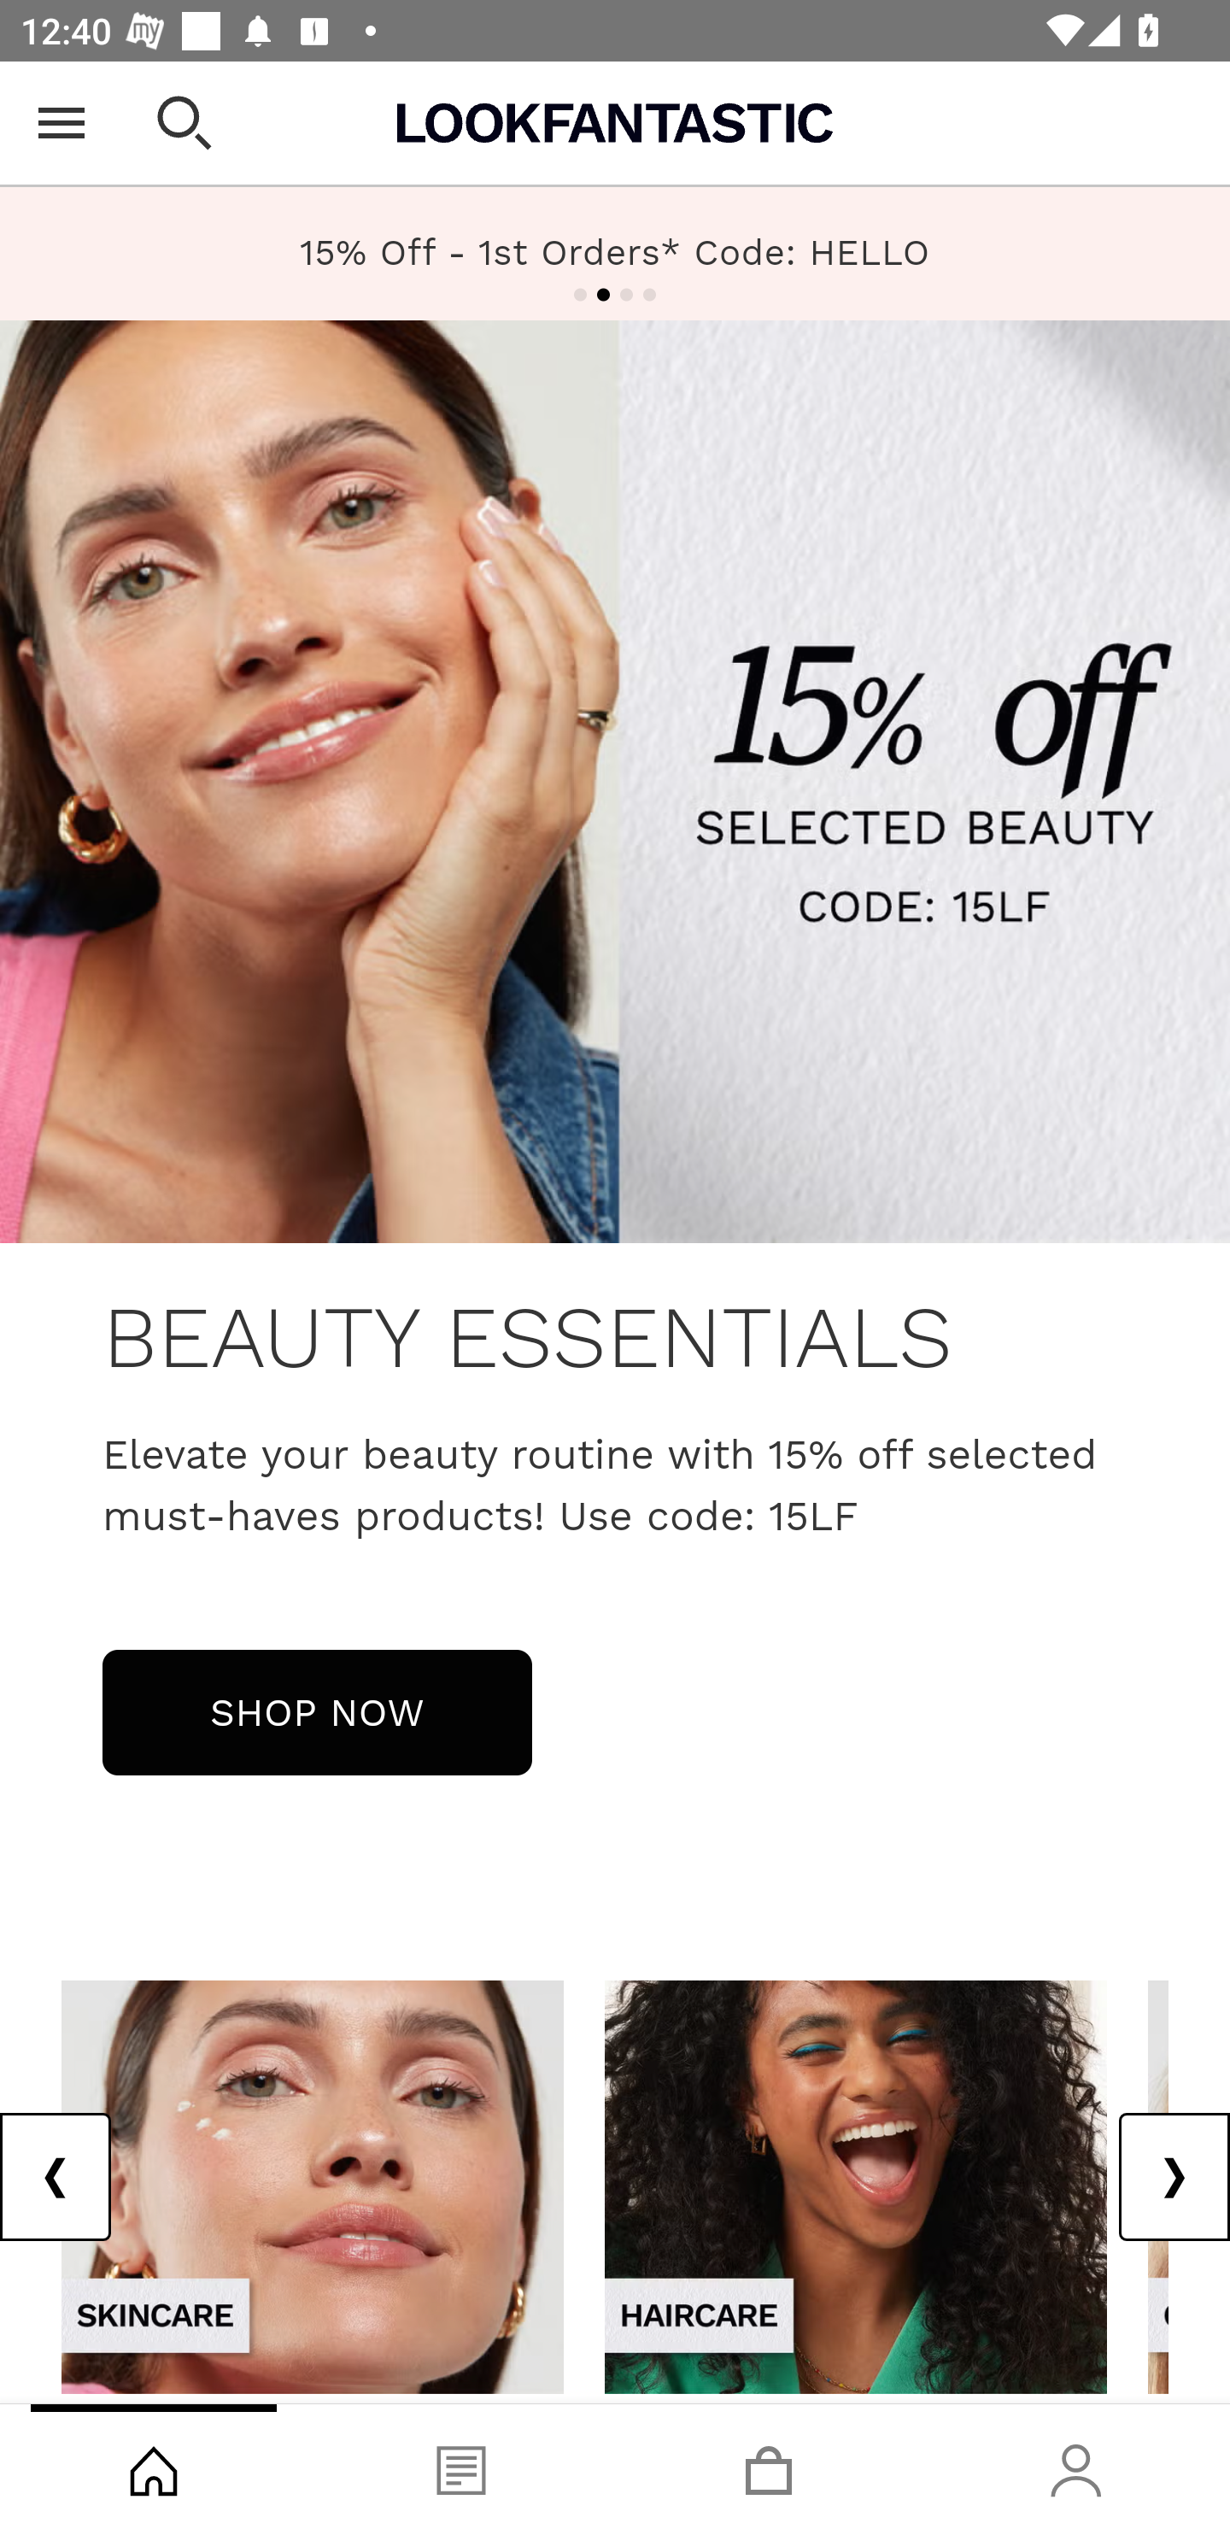 The height and width of the screenshot is (2529, 1230). What do you see at coordinates (1174, 2177) in the screenshot?
I see `Next` at bounding box center [1174, 2177].